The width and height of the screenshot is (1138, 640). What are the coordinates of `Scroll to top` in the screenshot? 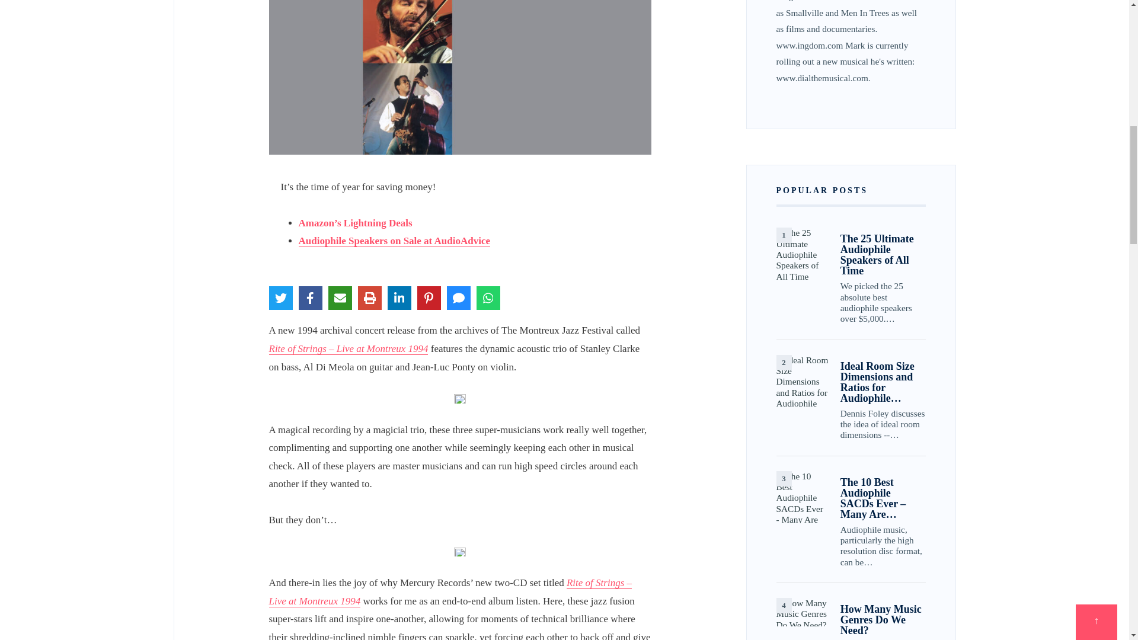 It's located at (1097, 1).